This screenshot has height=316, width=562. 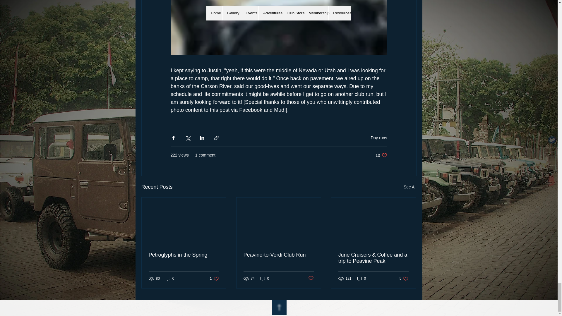 What do you see at coordinates (278, 255) in the screenshot?
I see `Peavine-to-Verdi Club Run` at bounding box center [278, 255].